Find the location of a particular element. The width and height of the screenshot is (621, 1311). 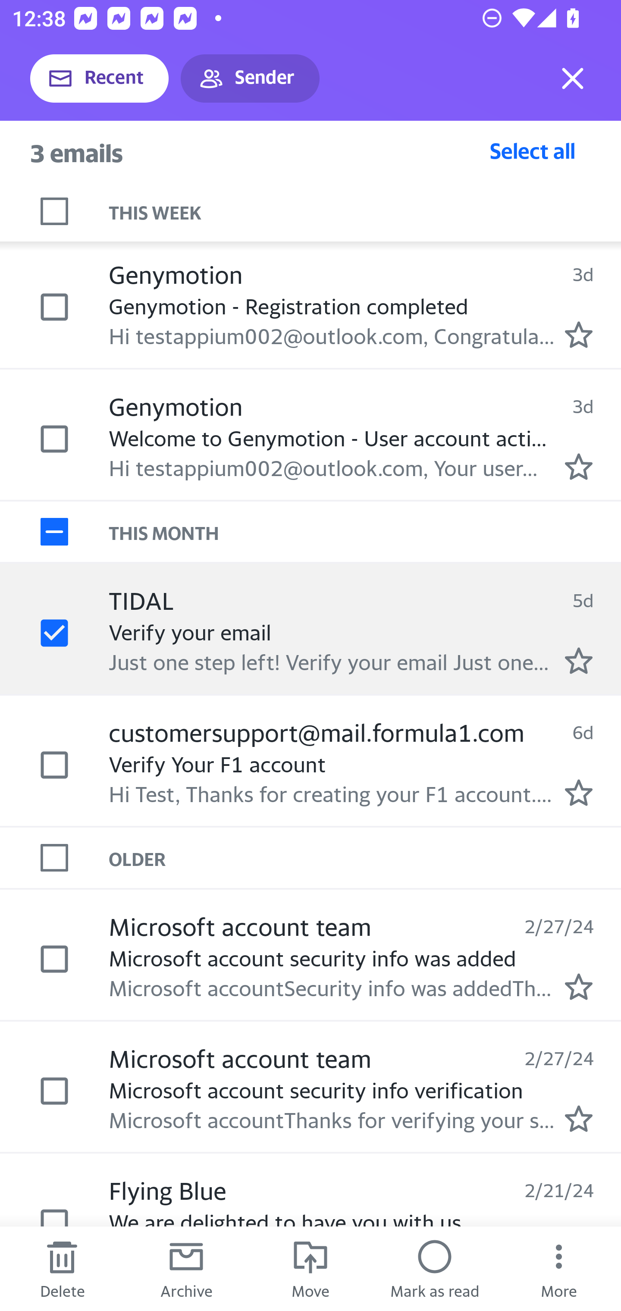

Archive is located at coordinates (186, 1269).